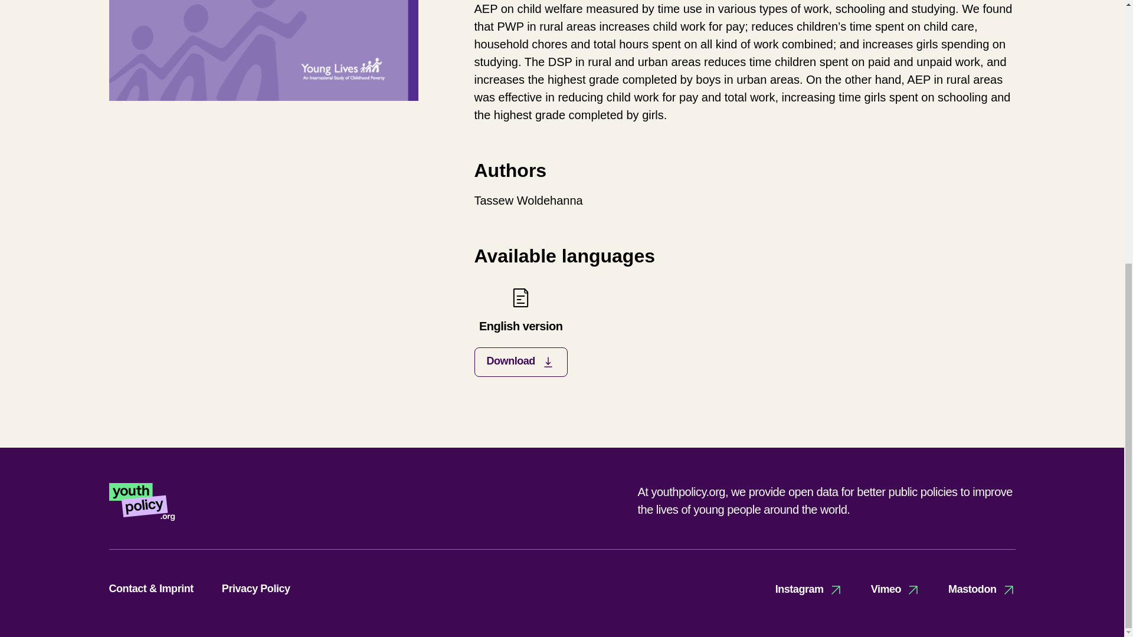 This screenshot has height=637, width=1133. What do you see at coordinates (520, 331) in the screenshot?
I see `Vimeo` at bounding box center [520, 331].